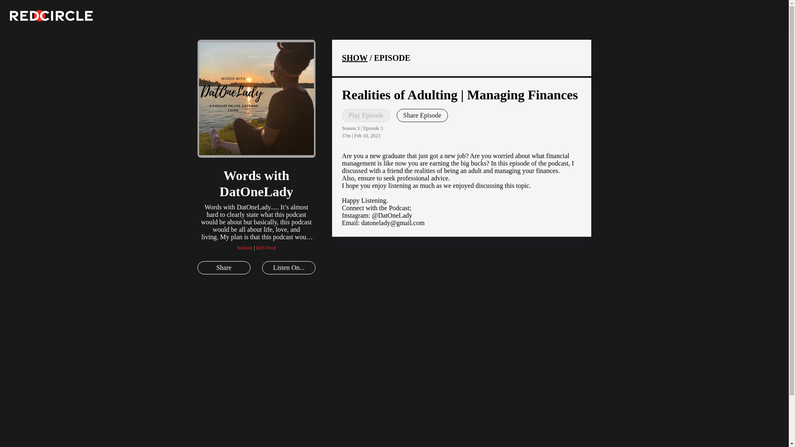  I want to click on Share Episode, so click(422, 115).